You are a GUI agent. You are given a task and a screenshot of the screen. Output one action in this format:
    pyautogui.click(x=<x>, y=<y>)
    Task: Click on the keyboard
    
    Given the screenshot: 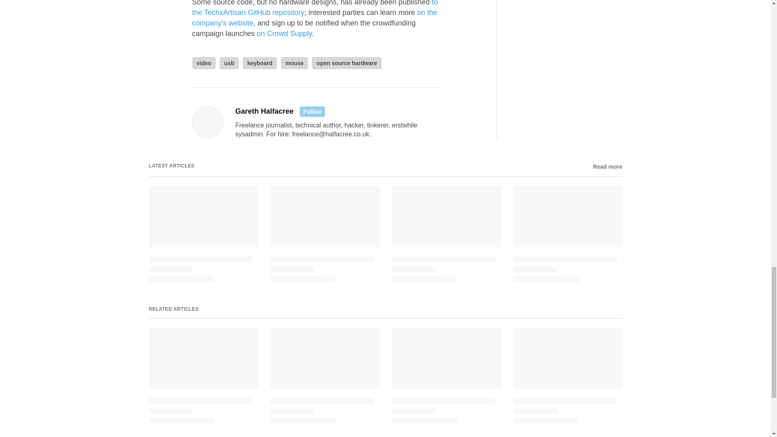 What is the action you would take?
    pyautogui.click(x=259, y=63)
    